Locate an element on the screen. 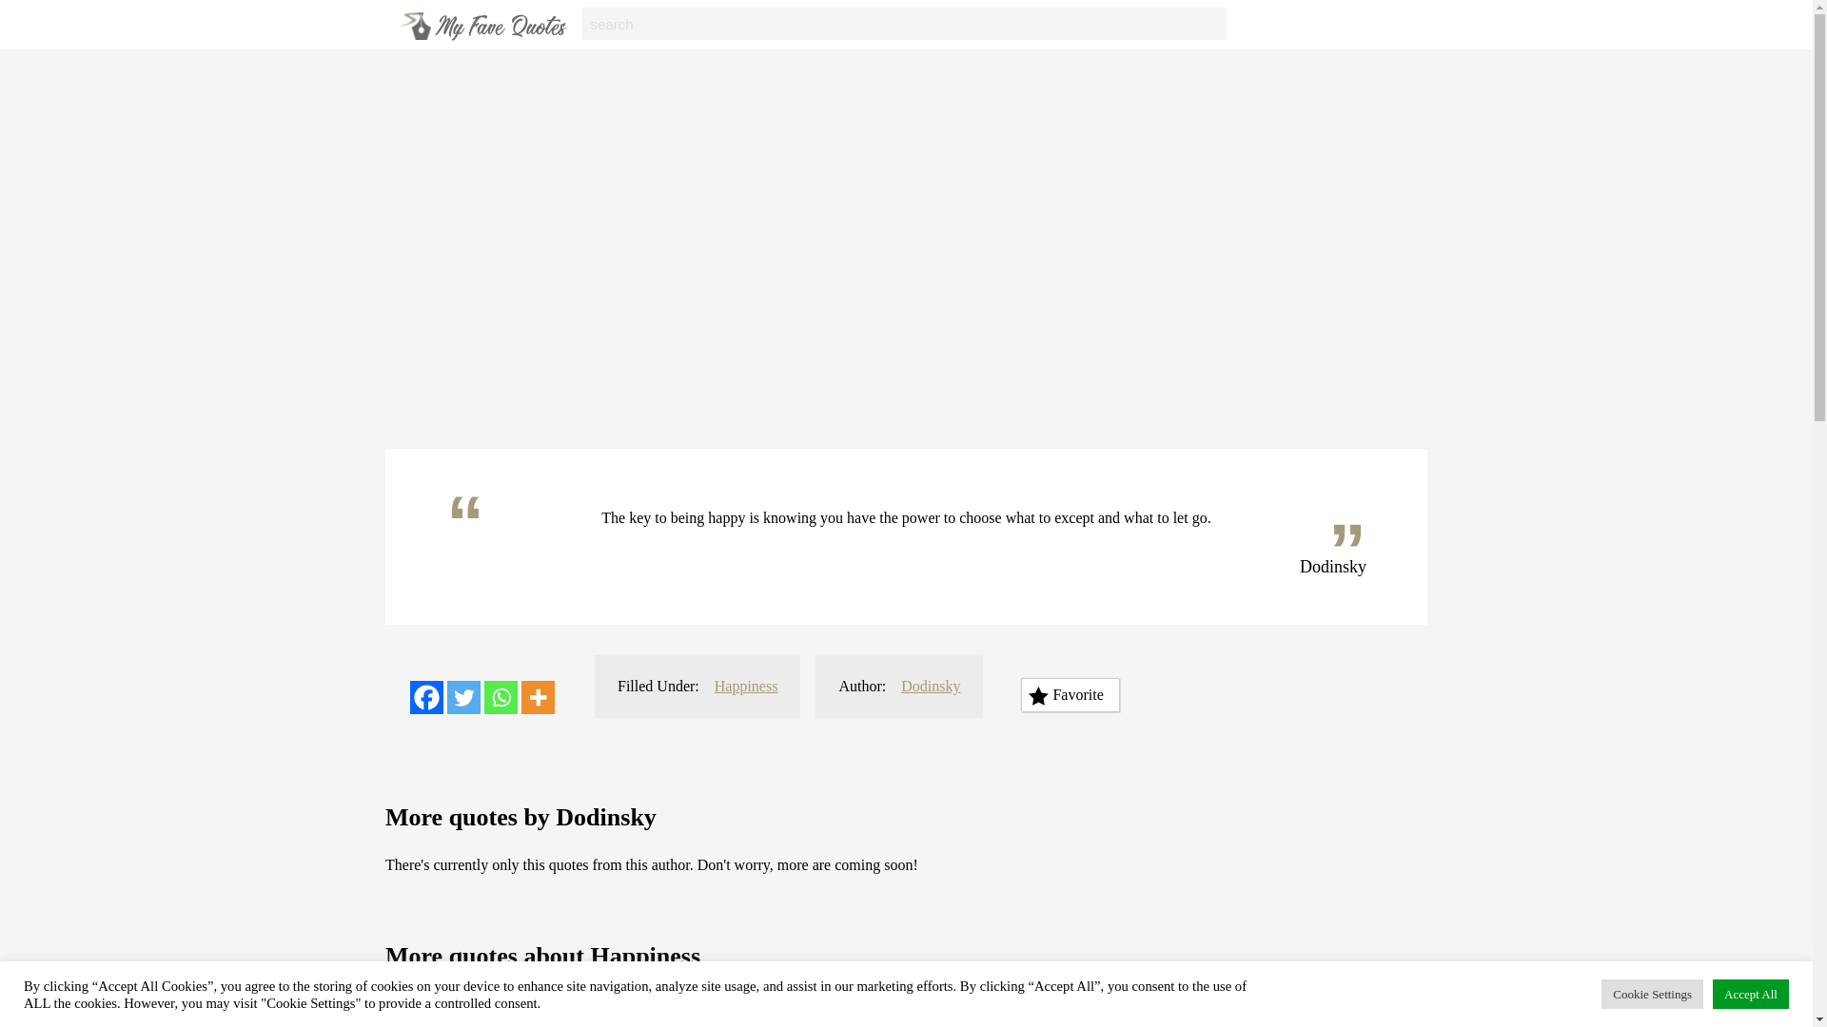 The width and height of the screenshot is (1827, 1027). More is located at coordinates (538, 697).